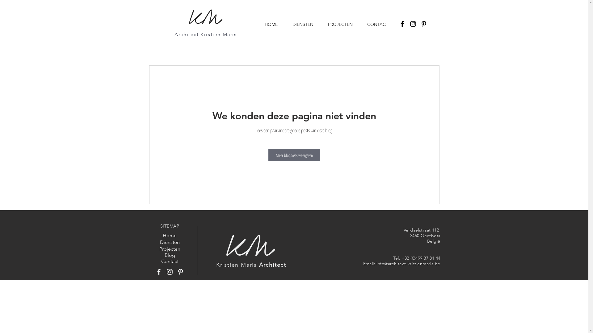  Describe the element at coordinates (343, 24) in the screenshot. I see `PROJECTEN` at that location.